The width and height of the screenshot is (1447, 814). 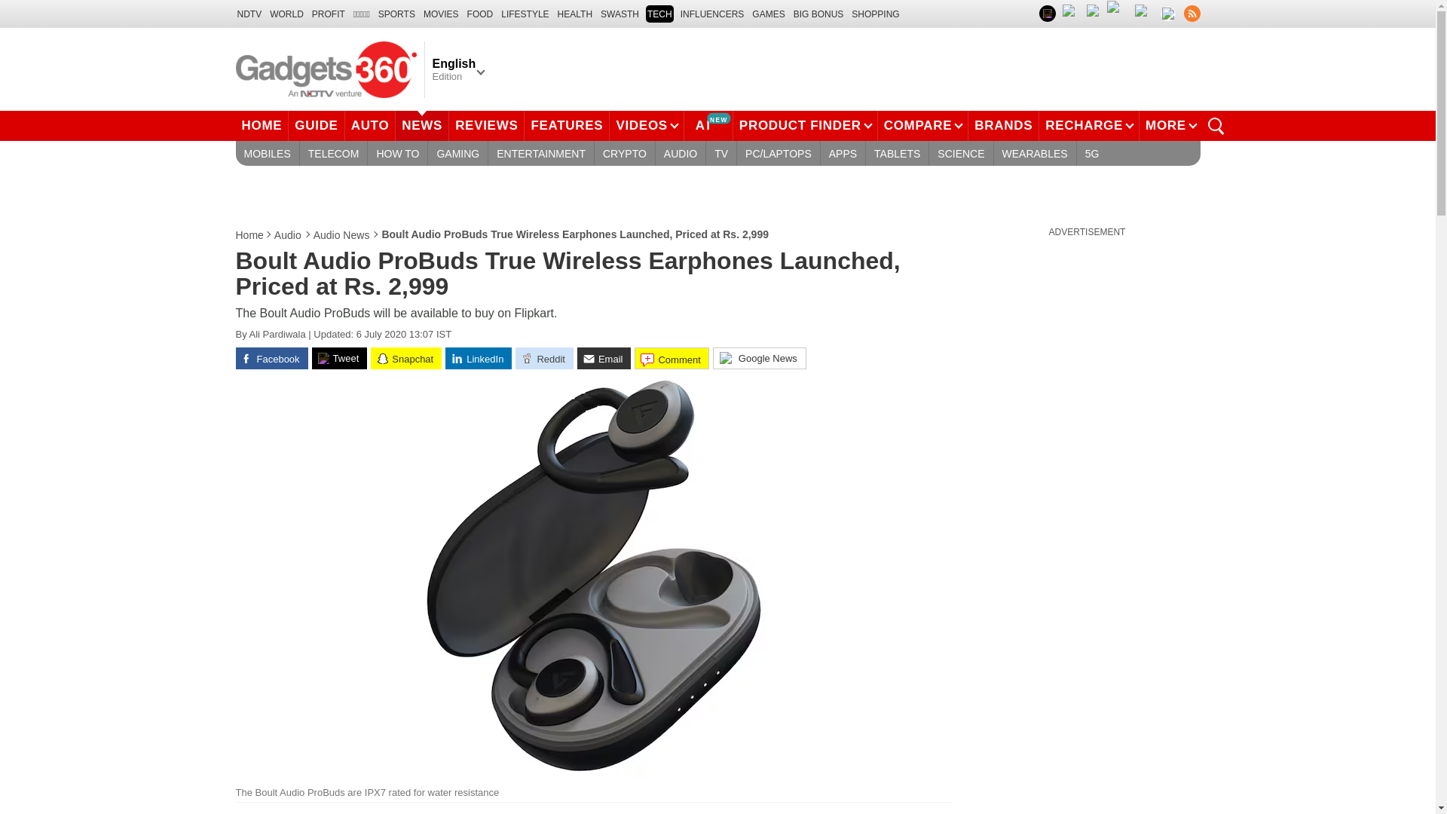 I want to click on NDTV, so click(x=249, y=14).